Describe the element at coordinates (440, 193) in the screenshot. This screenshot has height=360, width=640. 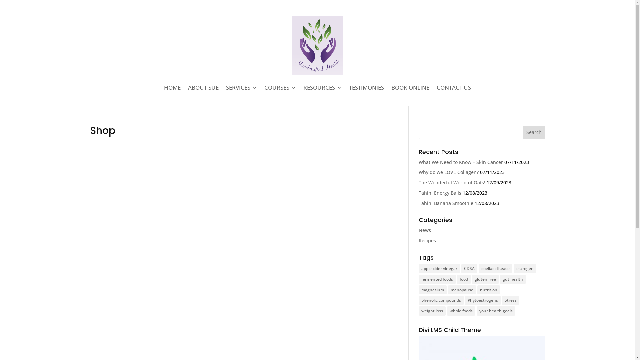
I see `Tahini Energy Balls` at that location.